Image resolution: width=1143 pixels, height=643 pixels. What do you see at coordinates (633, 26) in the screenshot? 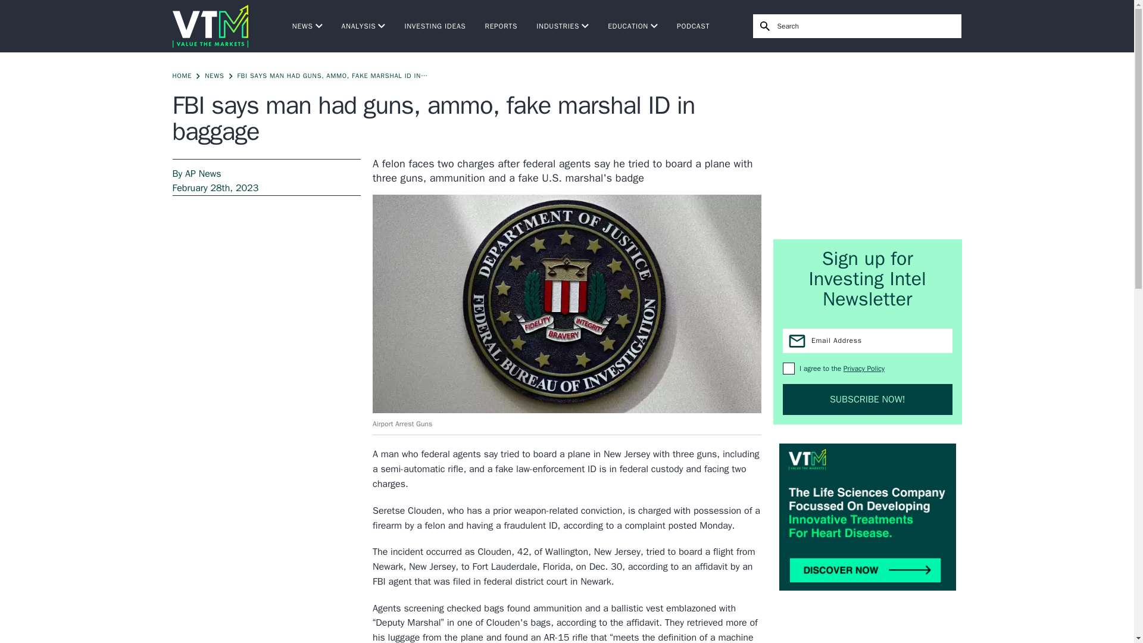
I see `EDUCATION` at bounding box center [633, 26].